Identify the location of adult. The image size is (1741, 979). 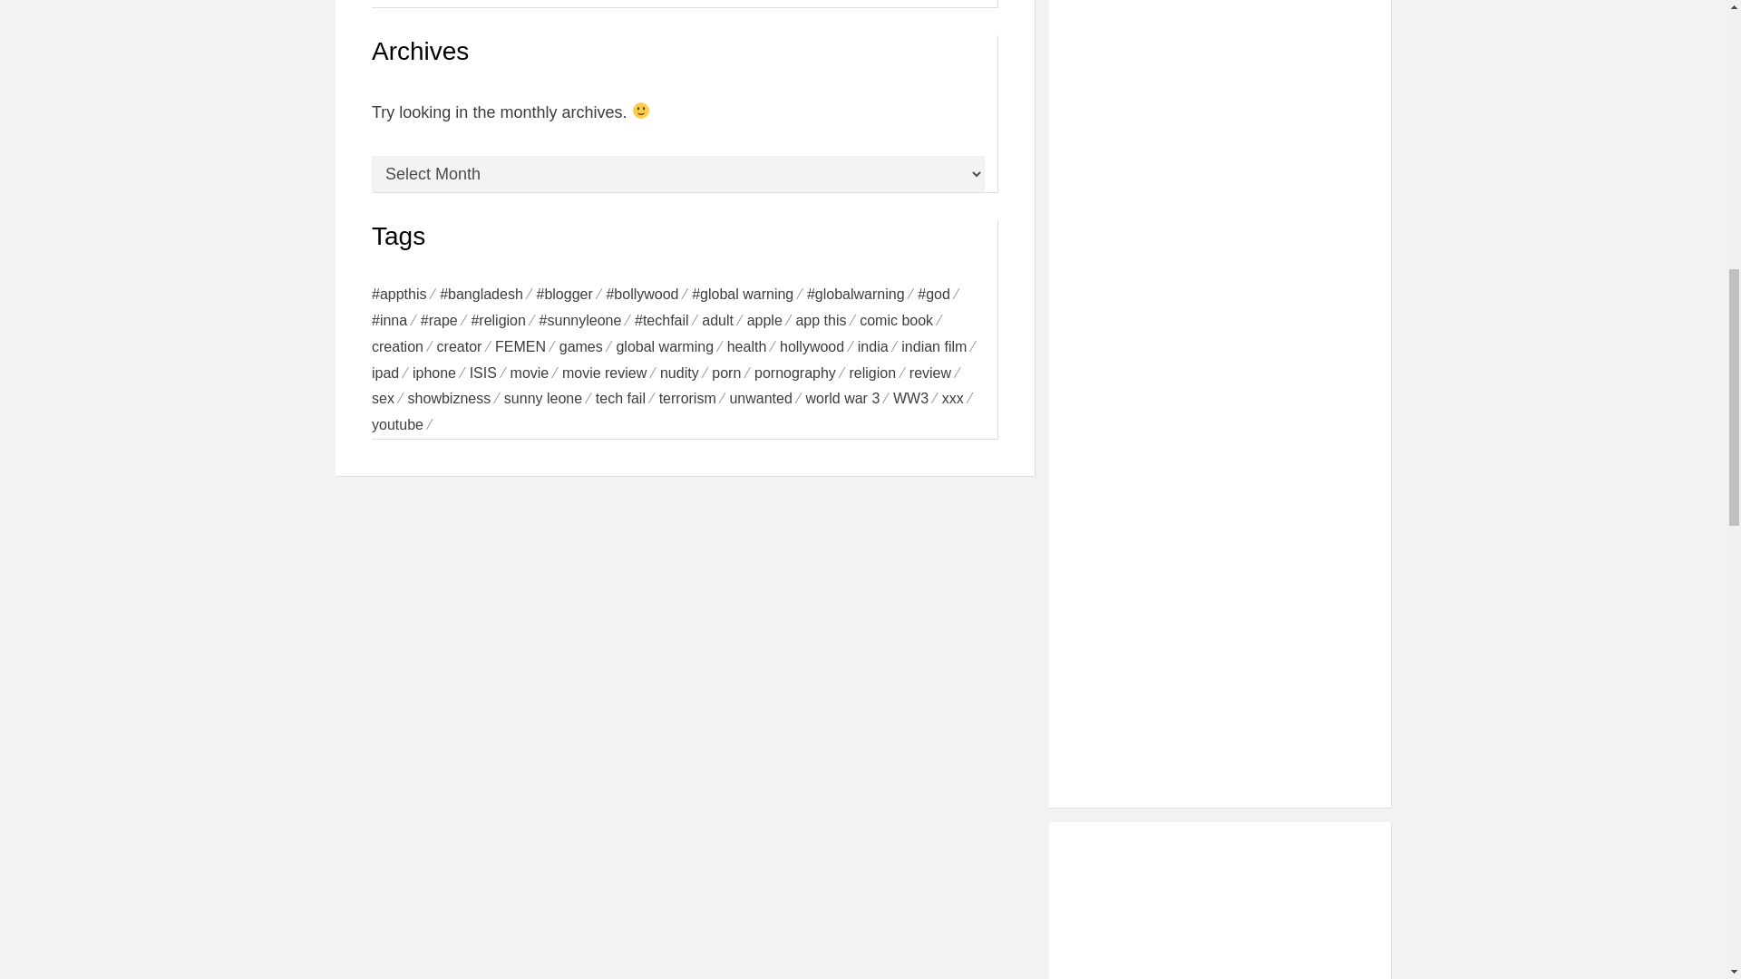
(724, 321).